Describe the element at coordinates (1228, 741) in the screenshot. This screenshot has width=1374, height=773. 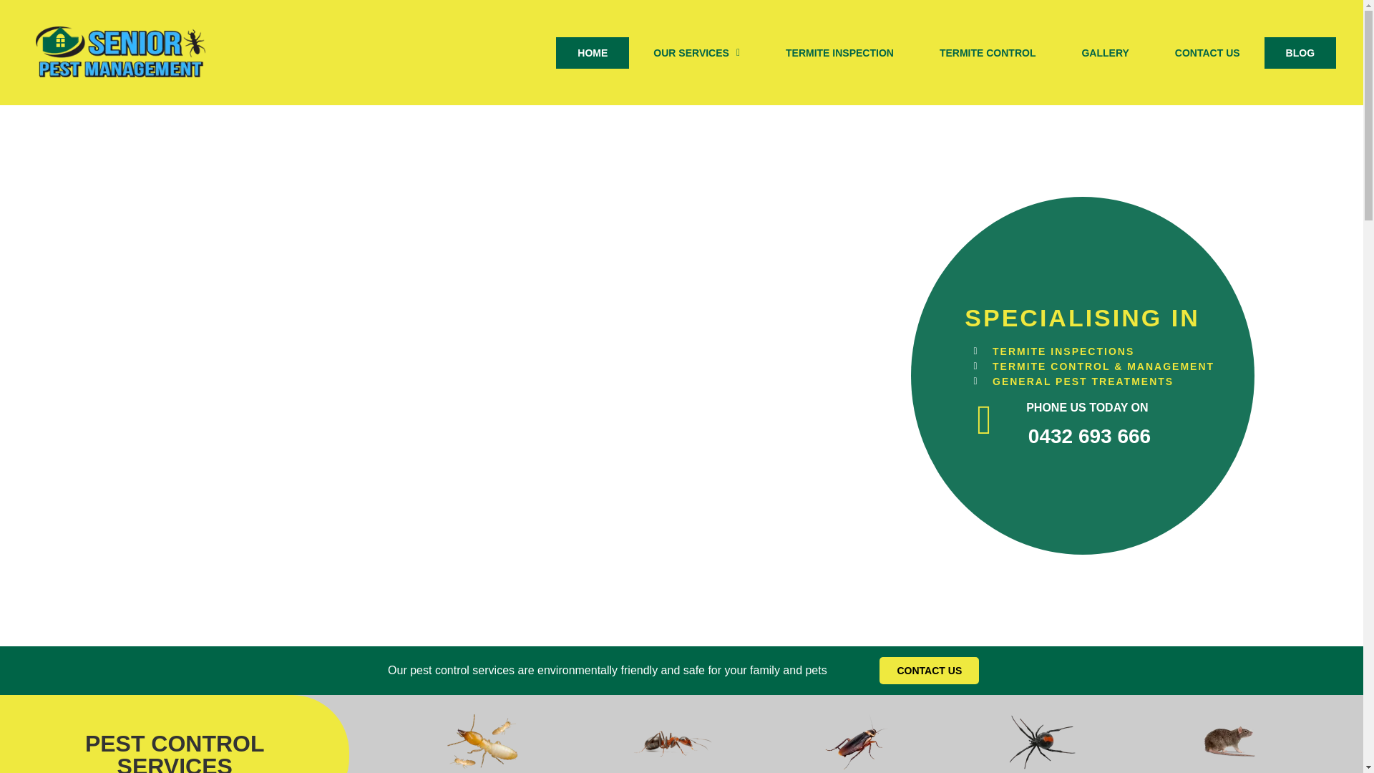
I see `rat-small.png` at that location.